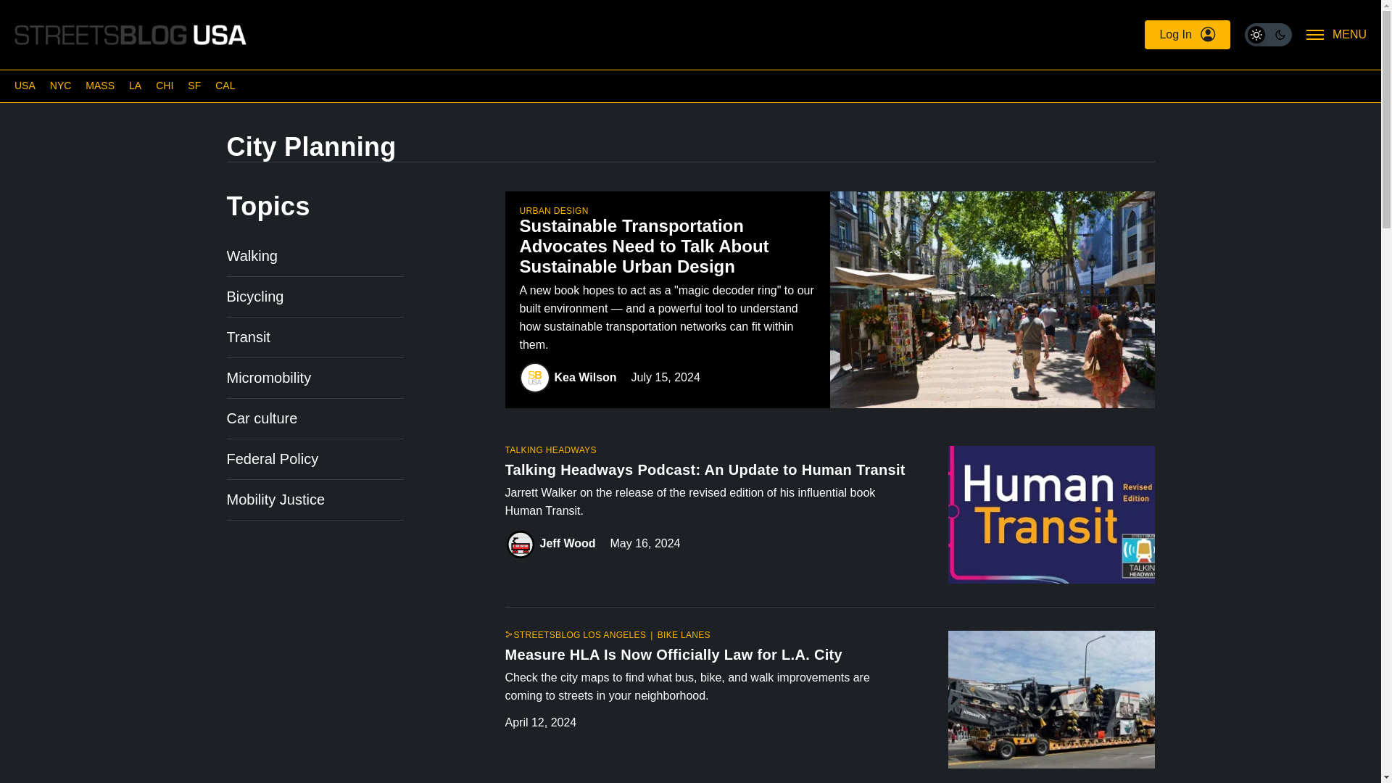  Describe the element at coordinates (261, 418) in the screenshot. I see `Car culture` at that location.